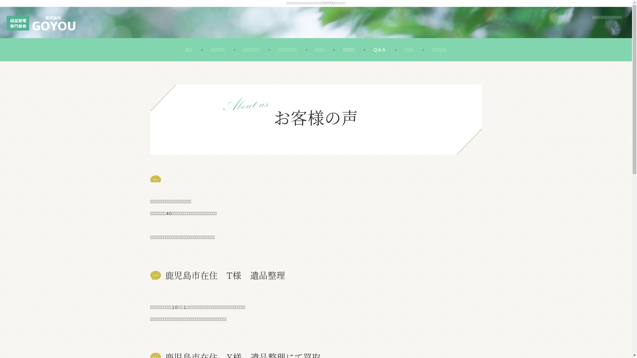 This screenshot has width=637, height=358. What do you see at coordinates (380, 50) in the screenshot?
I see `Q&A` at bounding box center [380, 50].